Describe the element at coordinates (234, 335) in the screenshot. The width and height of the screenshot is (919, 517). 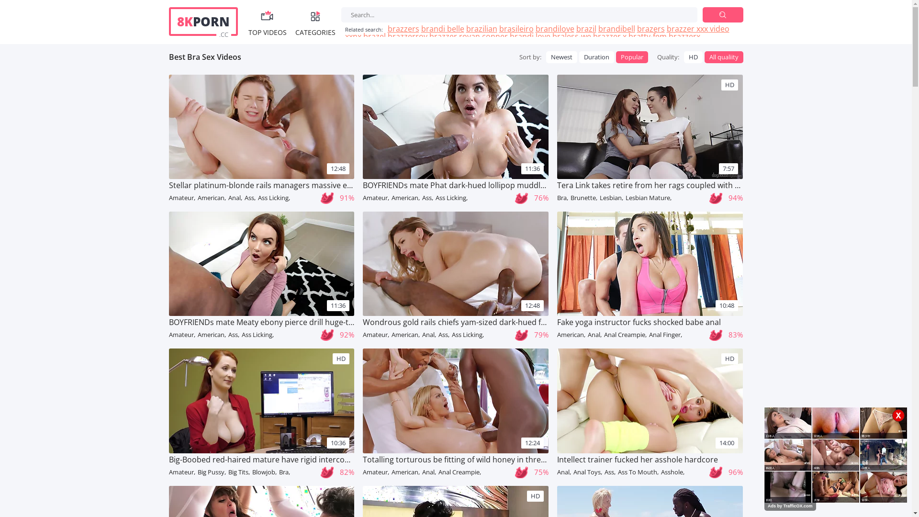
I see `Ass` at that location.